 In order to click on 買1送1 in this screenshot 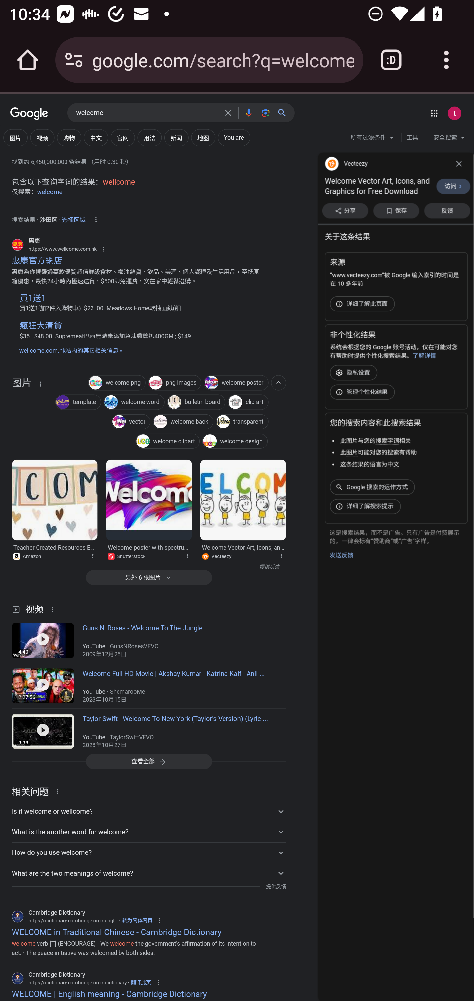, I will do `click(32, 298)`.